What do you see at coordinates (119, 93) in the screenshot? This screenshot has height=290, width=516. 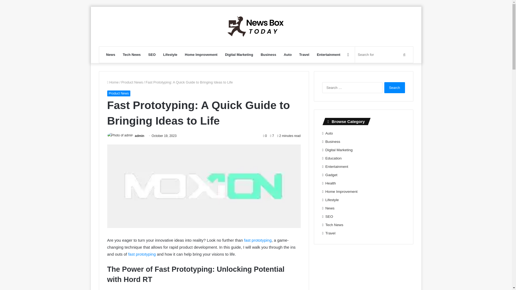 I see `Product News` at bounding box center [119, 93].